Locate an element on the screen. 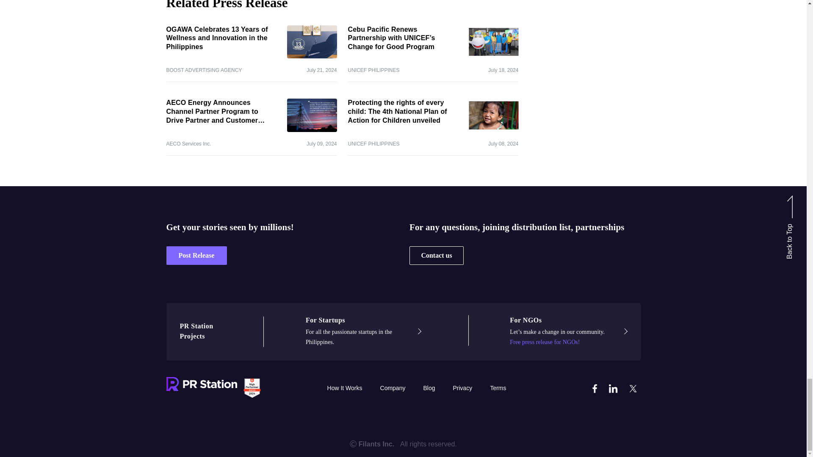  PR Station is a leader in Press Release Distribution on G2 is located at coordinates (252, 388).